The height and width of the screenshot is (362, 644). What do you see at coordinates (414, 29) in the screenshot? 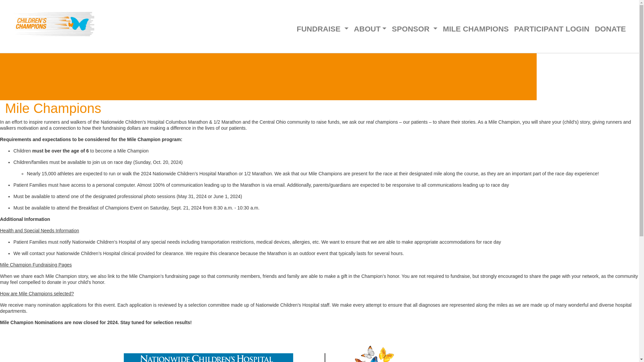
I see `SPONSOR` at bounding box center [414, 29].